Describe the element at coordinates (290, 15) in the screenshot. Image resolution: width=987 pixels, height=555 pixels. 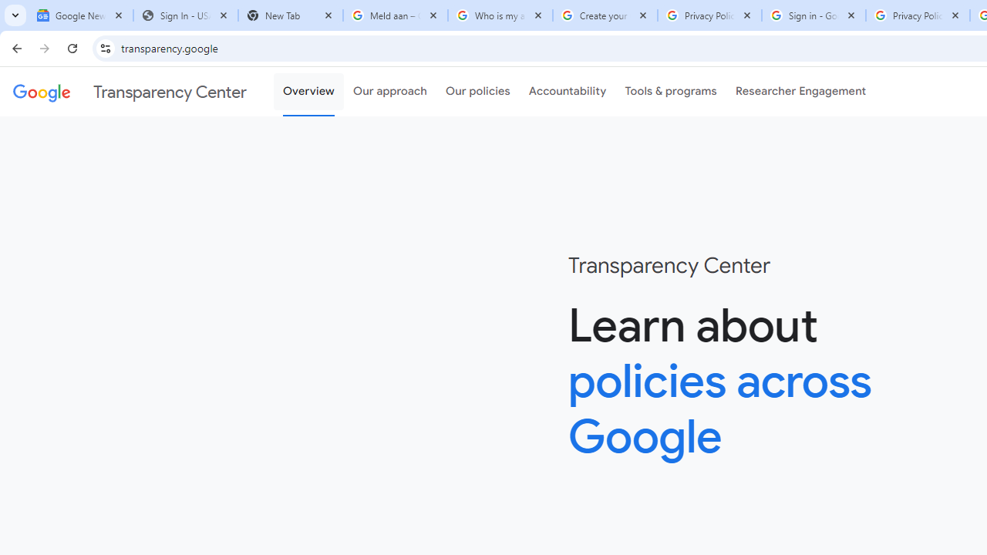
I see `New Tab` at that location.